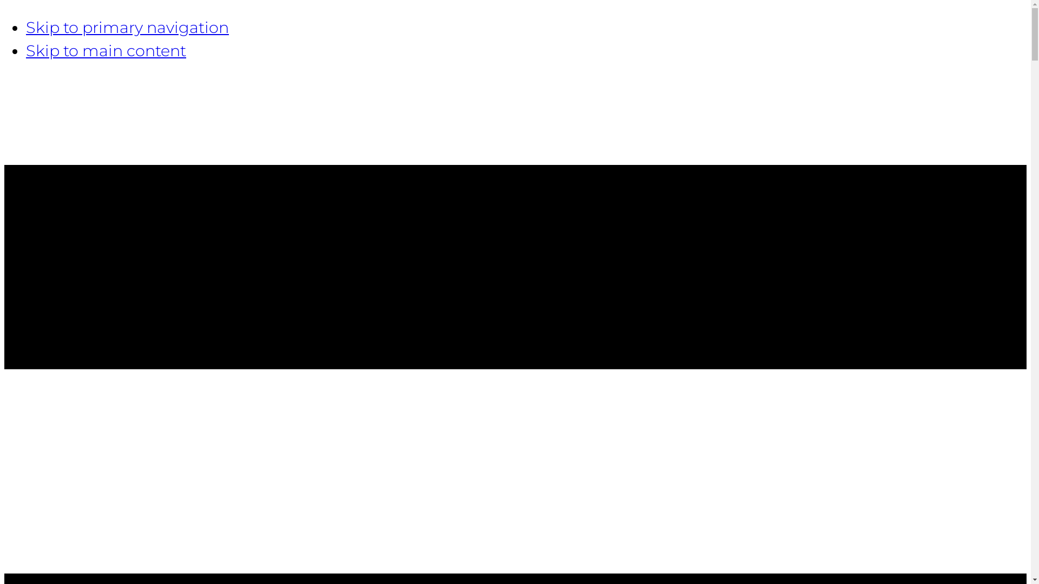  What do you see at coordinates (106, 51) in the screenshot?
I see `Skip to main content` at bounding box center [106, 51].